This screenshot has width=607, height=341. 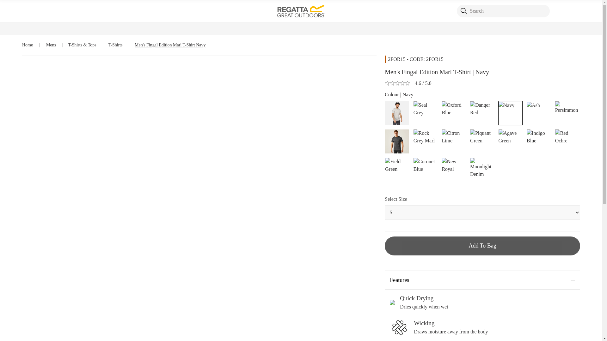 What do you see at coordinates (567, 107) in the screenshot?
I see `Persimmon` at bounding box center [567, 107].